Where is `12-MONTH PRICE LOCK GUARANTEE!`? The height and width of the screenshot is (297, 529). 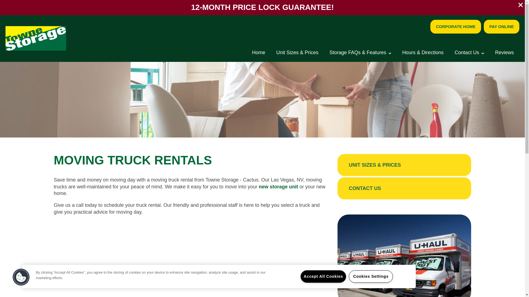
12-MONTH PRICE LOCK GUARANTEE! is located at coordinates (262, 8).